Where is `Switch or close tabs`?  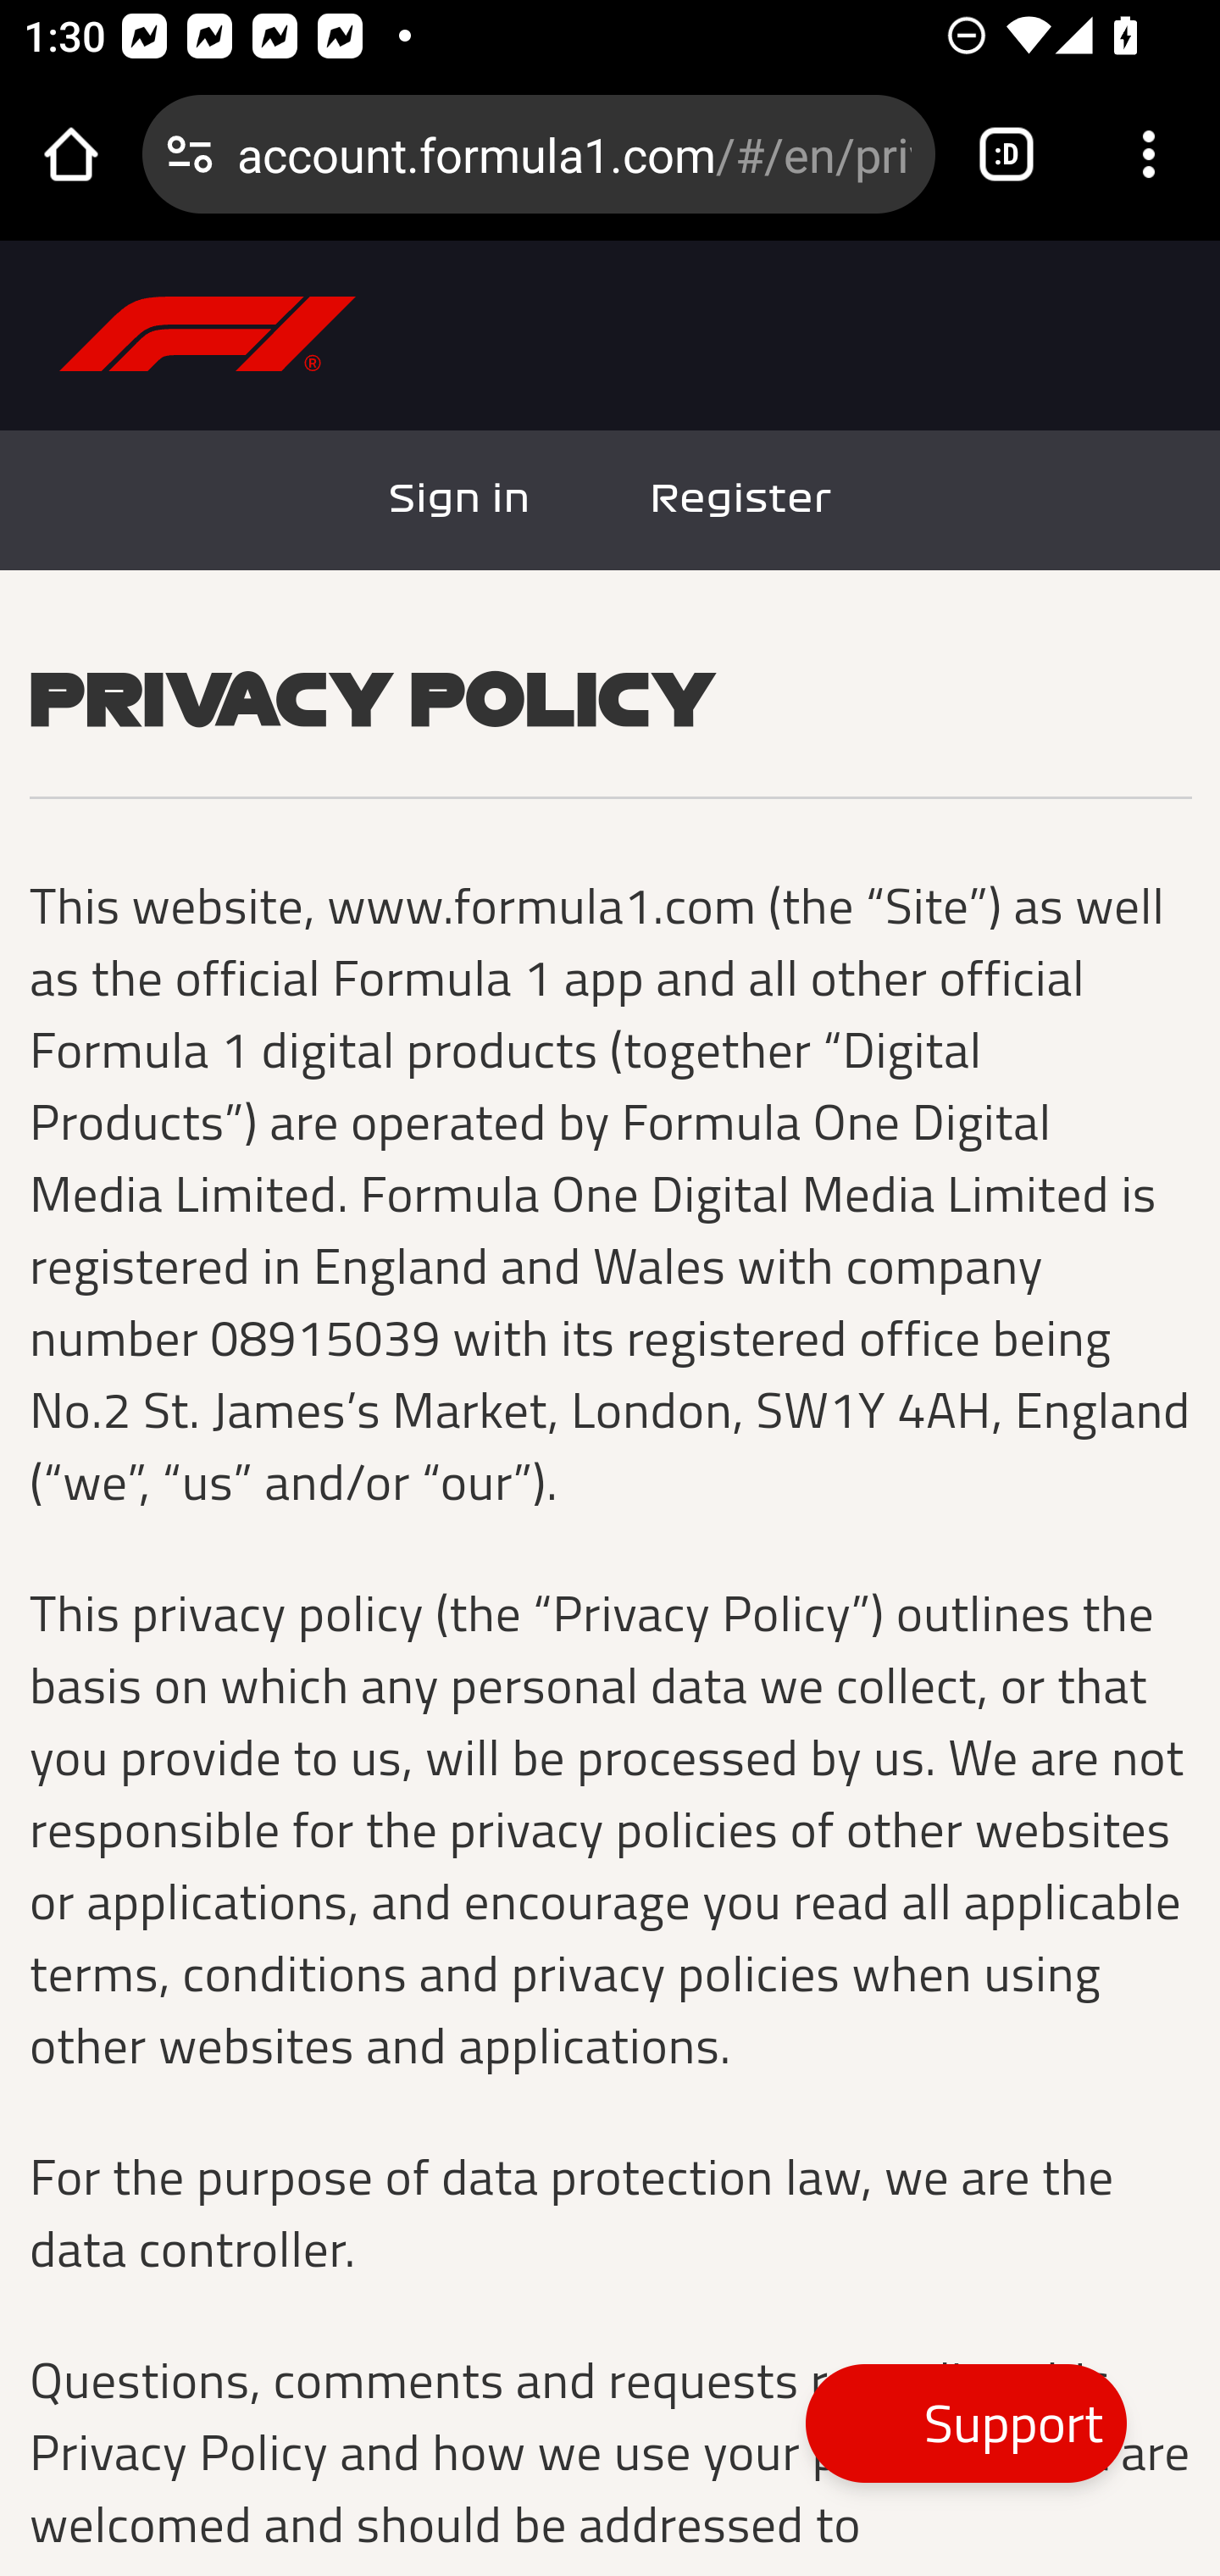
Switch or close tabs is located at coordinates (1006, 154).